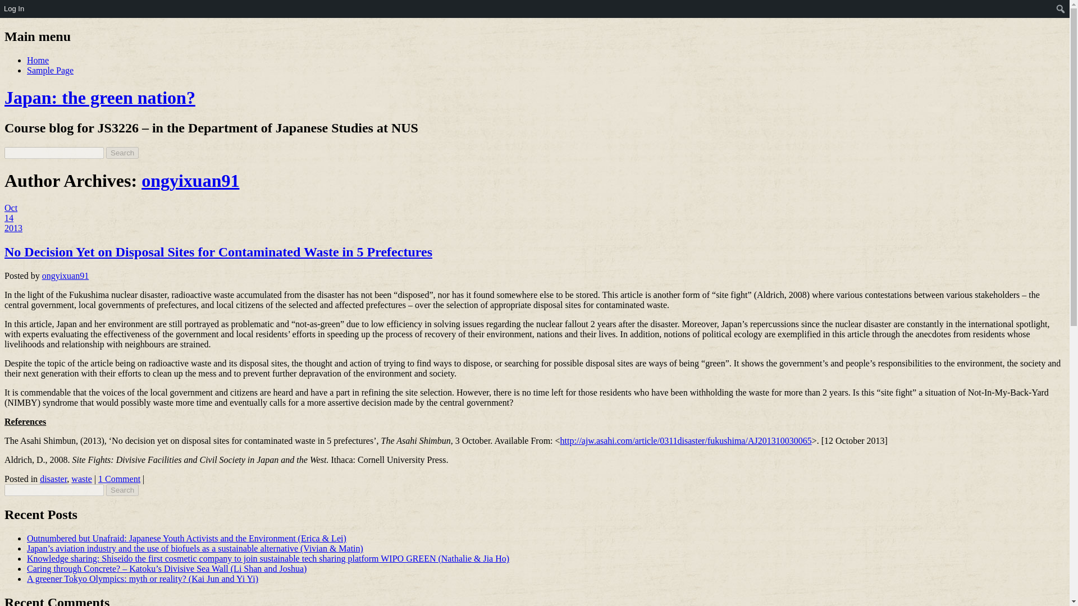 This screenshot has height=606, width=1078. Describe the element at coordinates (81, 478) in the screenshot. I see `waste` at that location.